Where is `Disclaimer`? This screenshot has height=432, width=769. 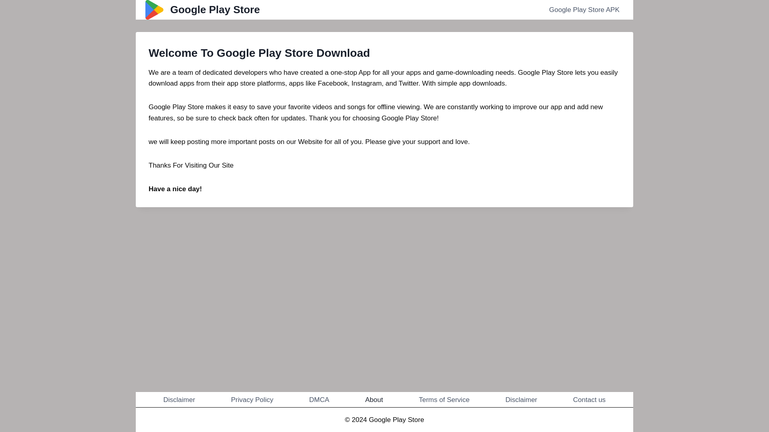 Disclaimer is located at coordinates (179, 399).